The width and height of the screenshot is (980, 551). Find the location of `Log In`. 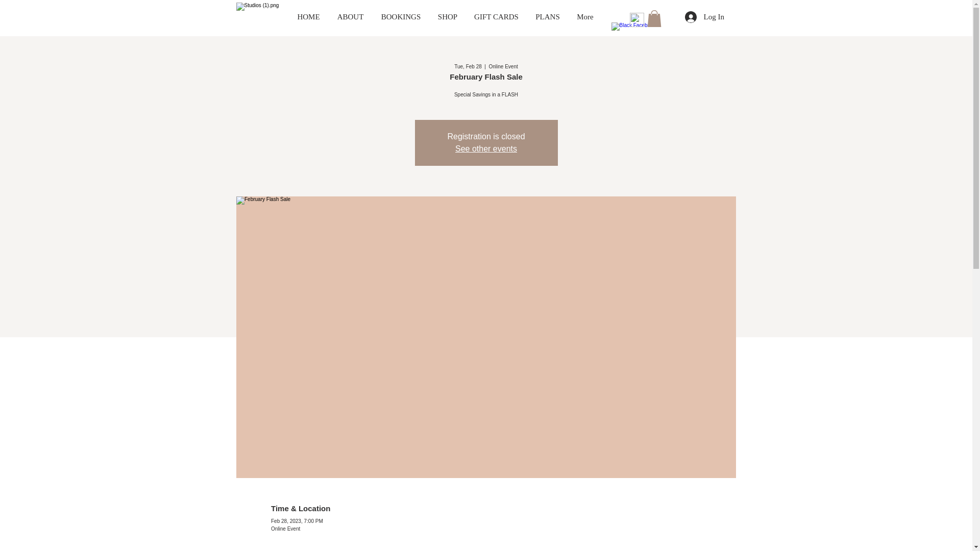

Log In is located at coordinates (704, 17).